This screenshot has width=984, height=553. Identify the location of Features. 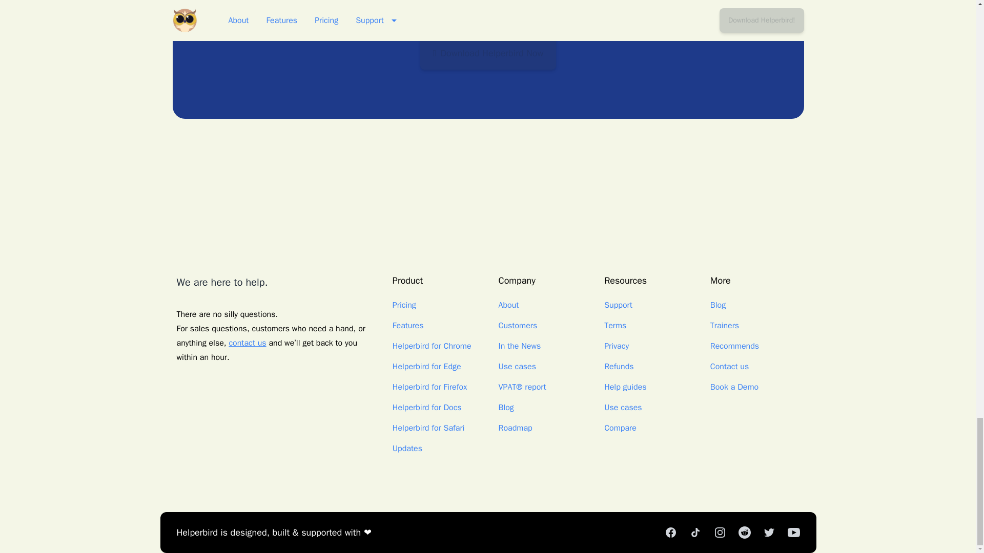
(408, 326).